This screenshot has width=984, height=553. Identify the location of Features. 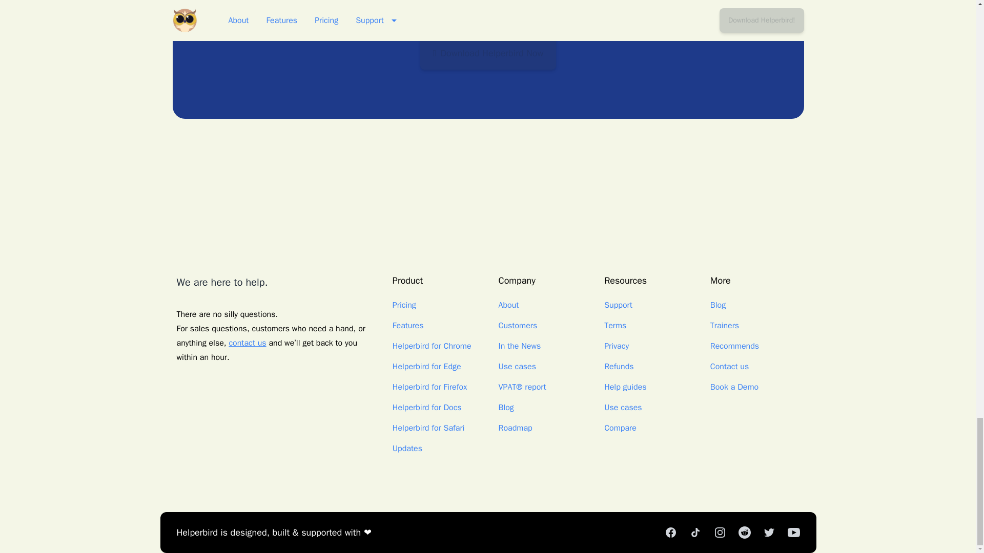
(408, 326).